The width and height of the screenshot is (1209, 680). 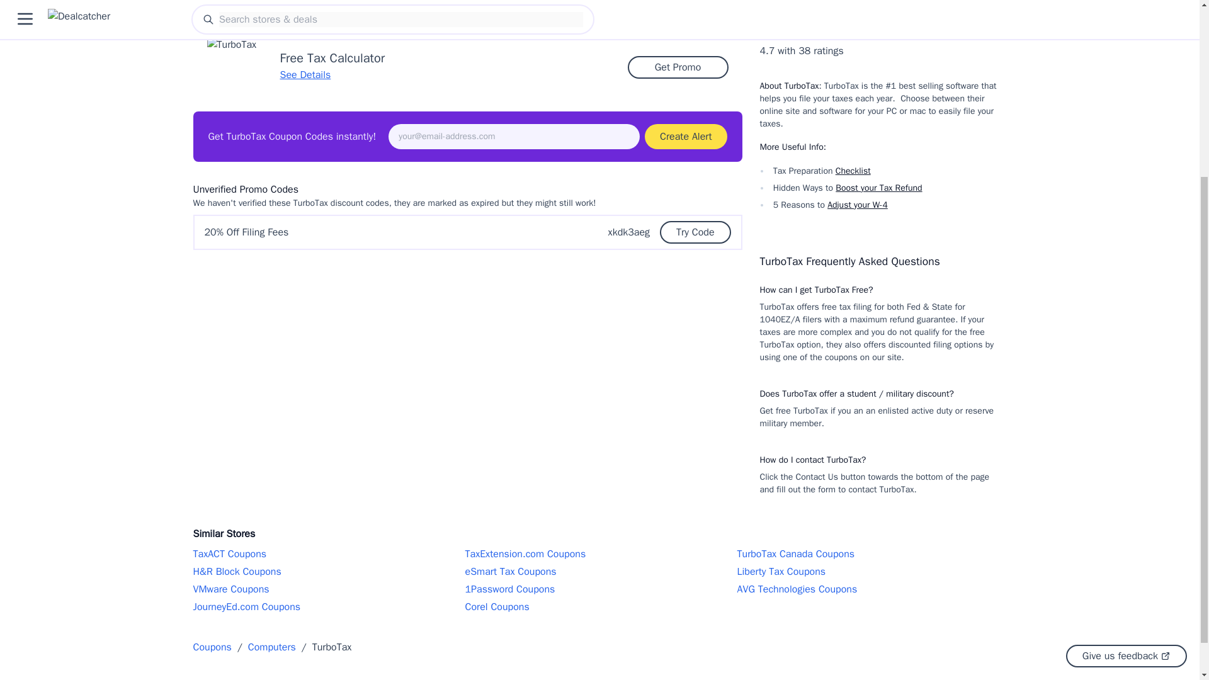 What do you see at coordinates (853, 171) in the screenshot?
I see `Checklist` at bounding box center [853, 171].